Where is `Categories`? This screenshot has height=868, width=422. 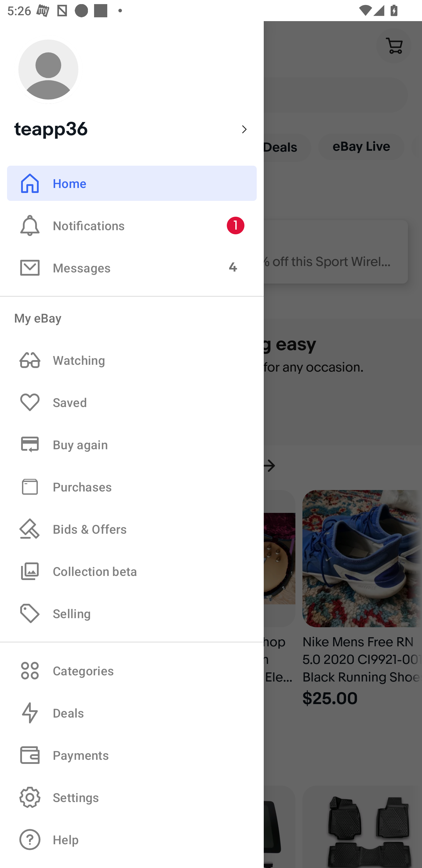 Categories is located at coordinates (132, 670).